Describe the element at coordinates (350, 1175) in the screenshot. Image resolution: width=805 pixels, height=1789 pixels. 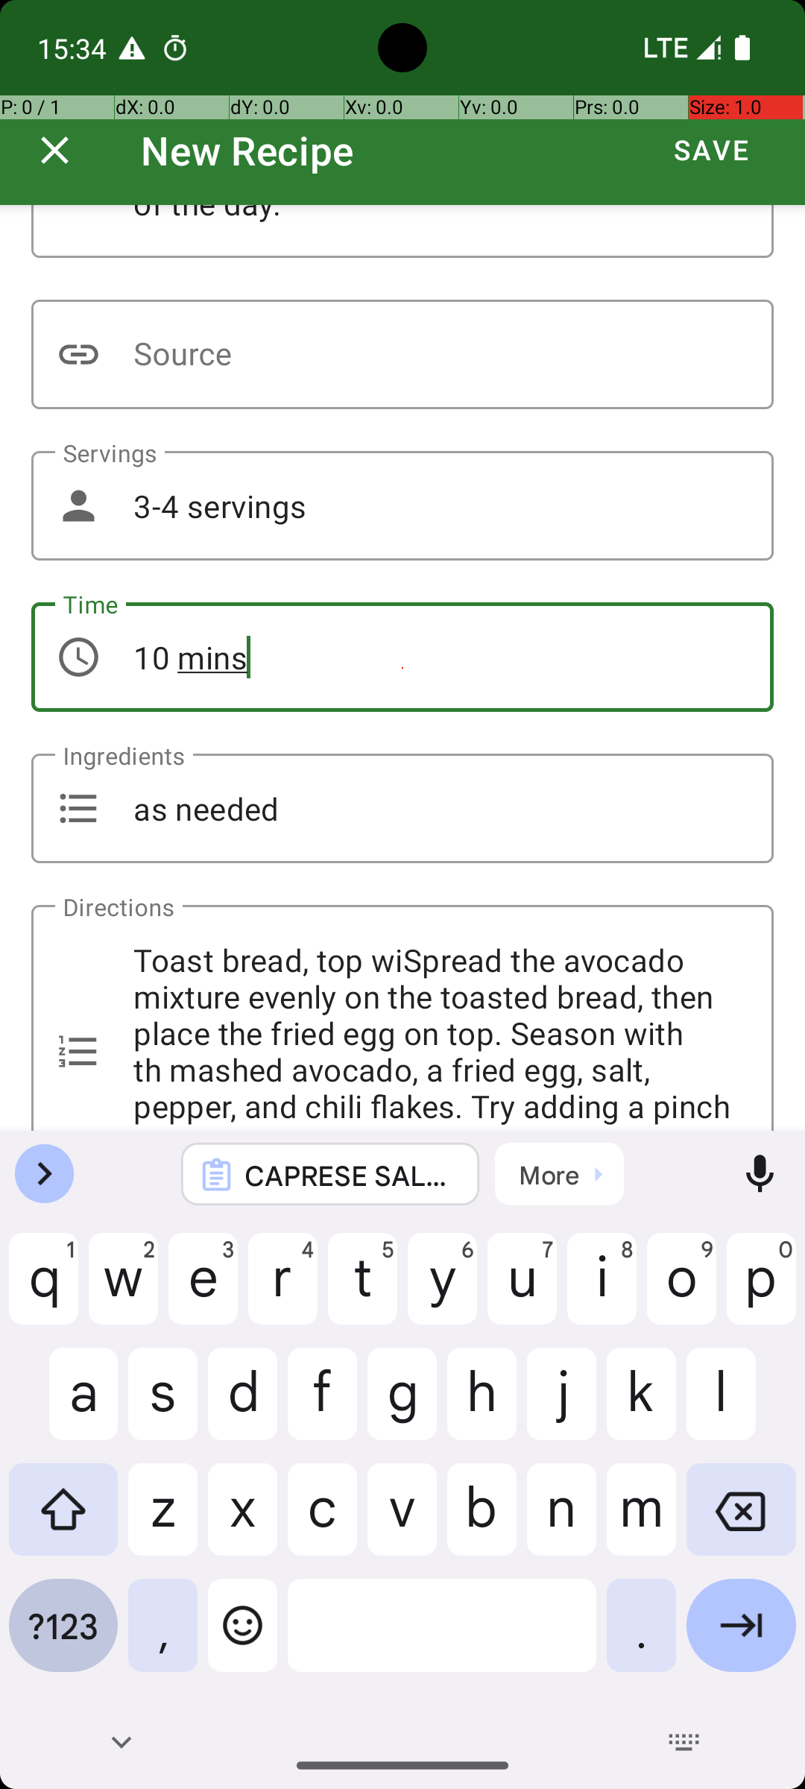
I see `CAPRESE SALAD SKEWERS  Servings: 1 serving Time: 45 mins  A quick and easy meal, perfect for busy weekdays.  Ingredients: - n/a  Directions: 1. Thread cherry tomatoes, basil leaves, and mozzarella balls onto skewers. Drizzle with balsamic glaze. Feel free to substitute with ingredients you have on hand.  Shared with https://play.google.com/store/apps/details?id=com.flauschcode.broccoli` at that location.